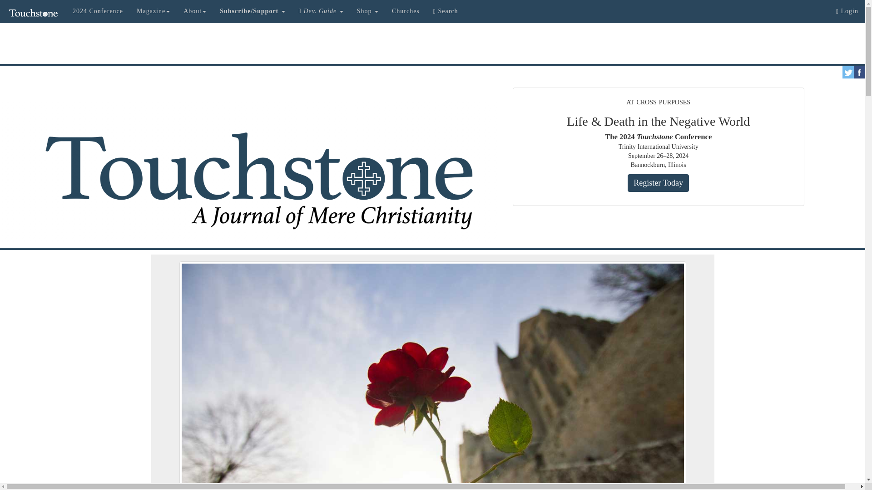 This screenshot has width=872, height=490. I want to click on Login, so click(847, 11).